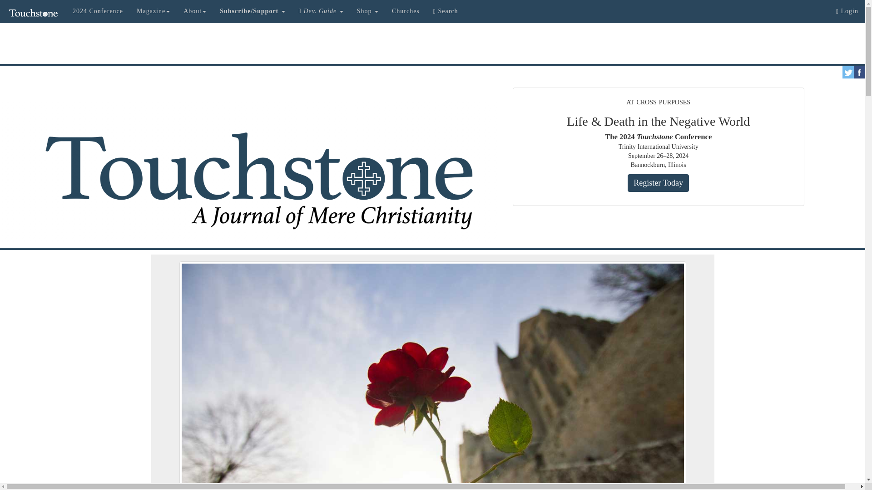 This screenshot has width=872, height=490. I want to click on Login, so click(847, 11).